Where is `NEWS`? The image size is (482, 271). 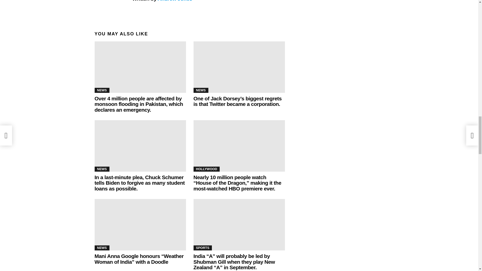
NEWS is located at coordinates (102, 90).